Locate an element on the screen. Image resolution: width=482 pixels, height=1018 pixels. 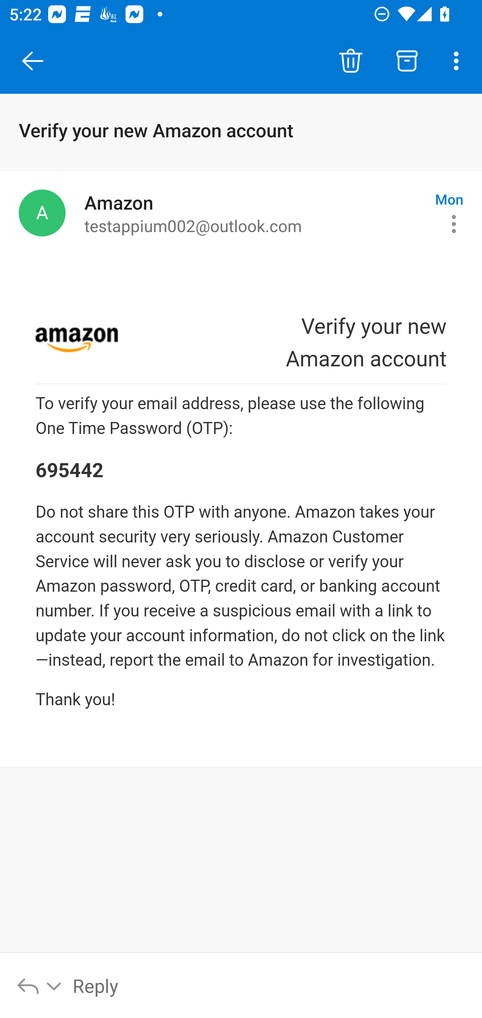
Reply options is located at coordinates (40, 985).